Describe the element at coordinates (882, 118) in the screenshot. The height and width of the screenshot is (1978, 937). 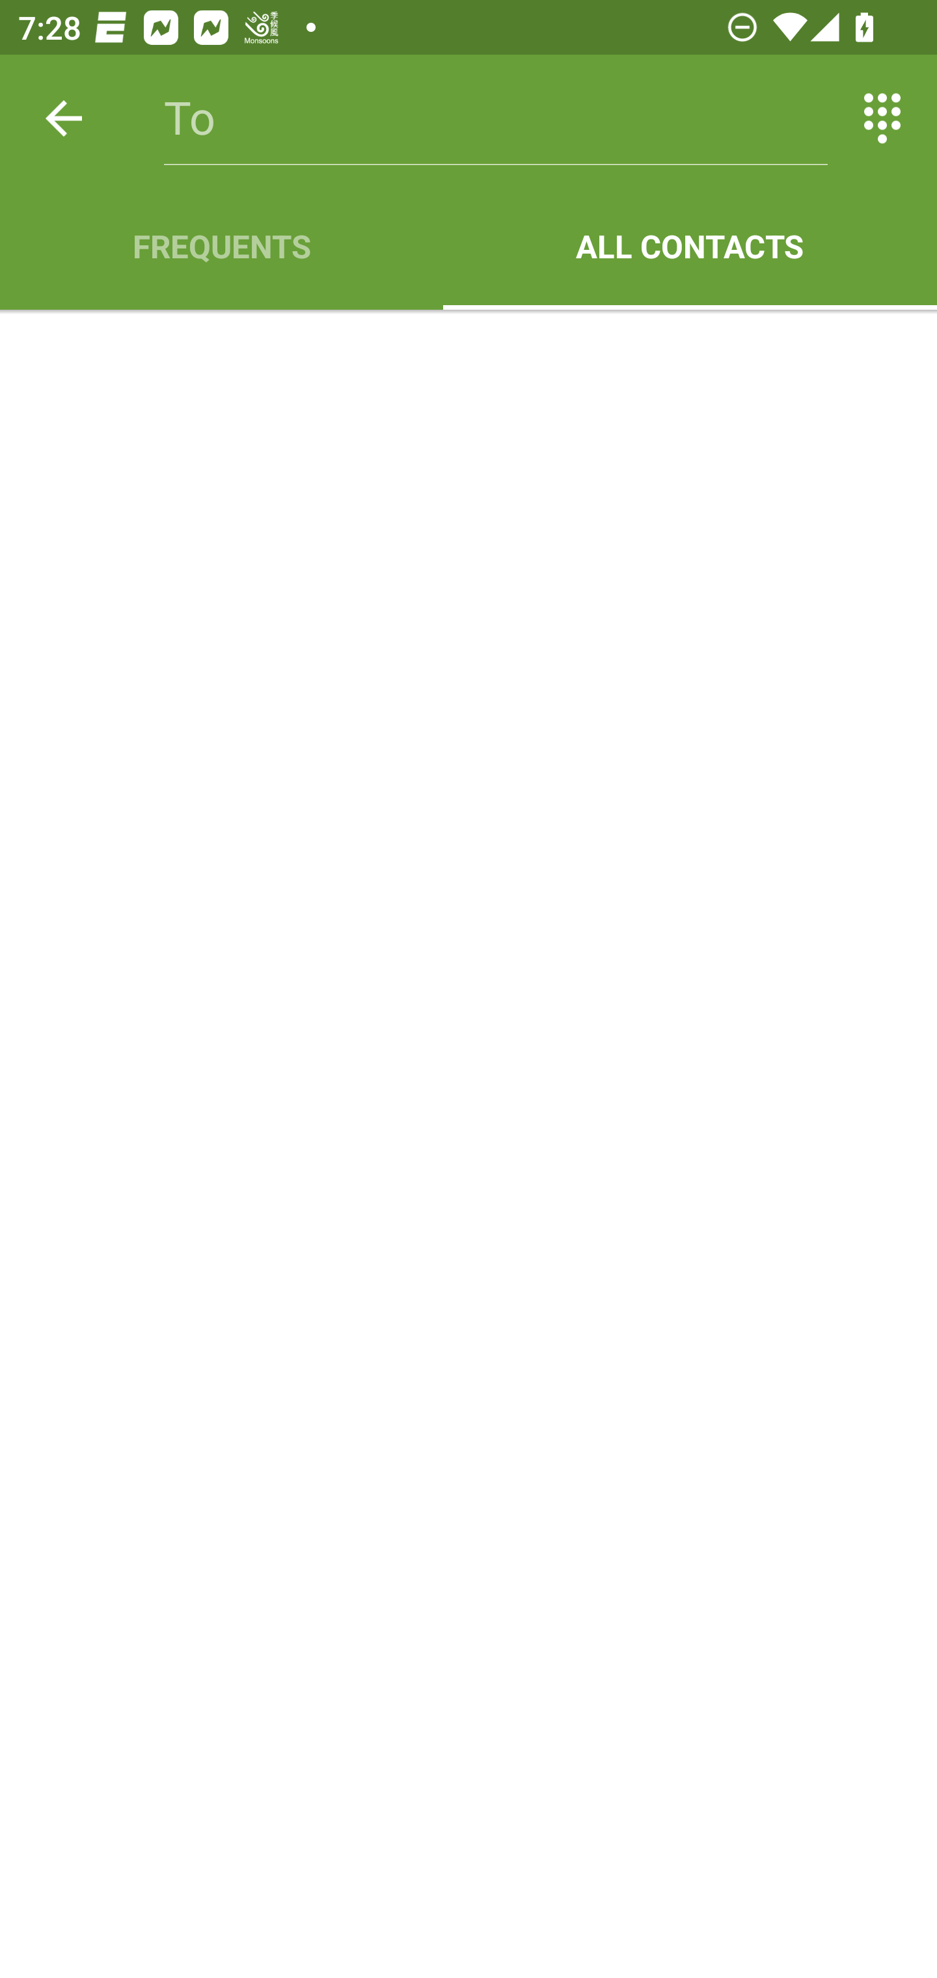
I see `Switch between entering text and numbers` at that location.